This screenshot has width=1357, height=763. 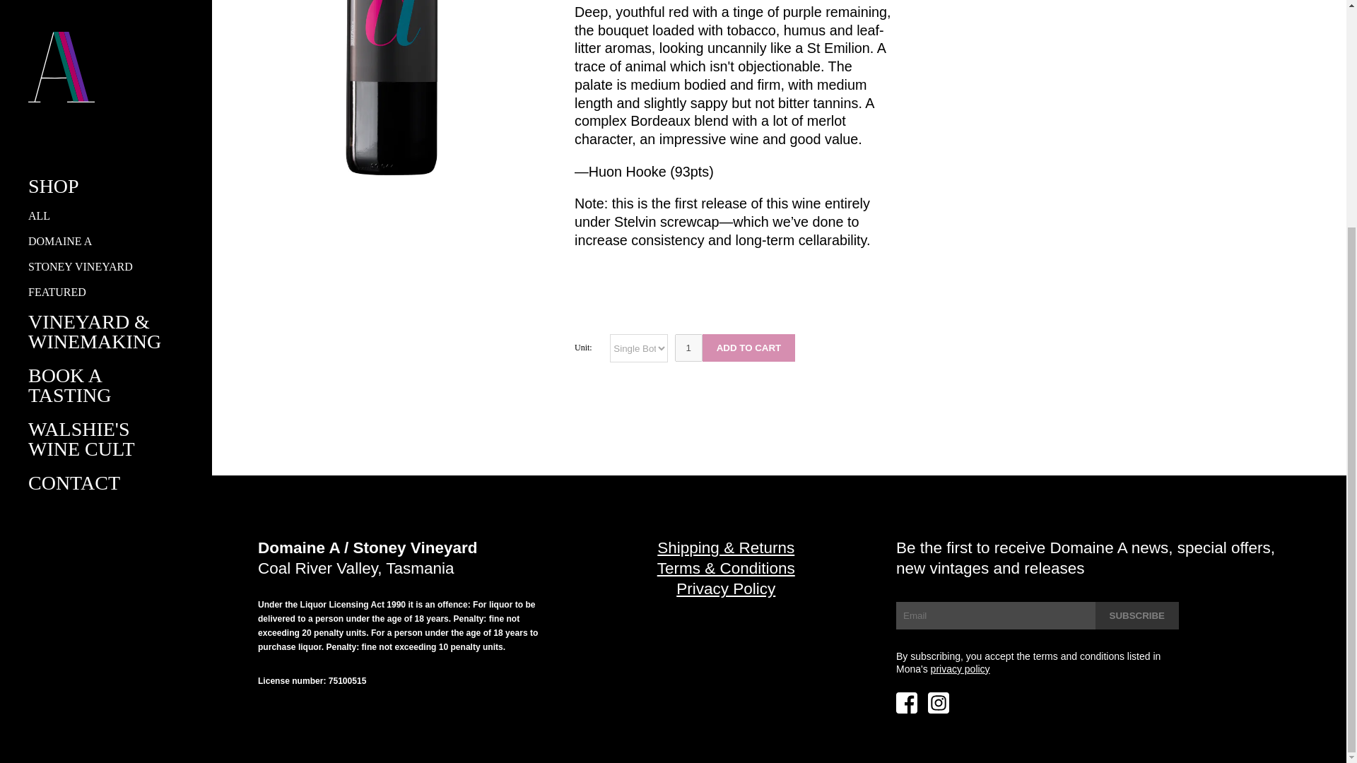 I want to click on ADD TO CART, so click(x=749, y=348).